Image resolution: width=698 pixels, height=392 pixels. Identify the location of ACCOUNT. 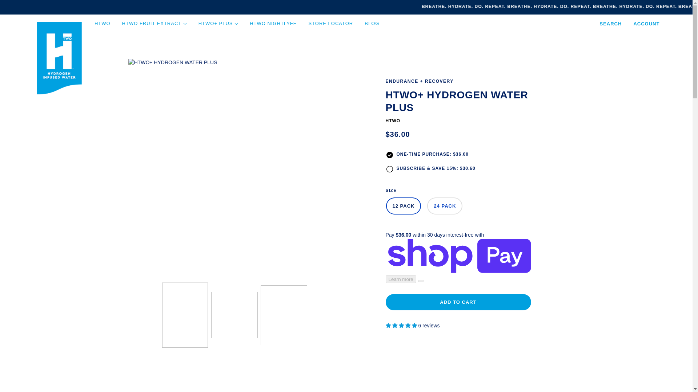
(646, 23).